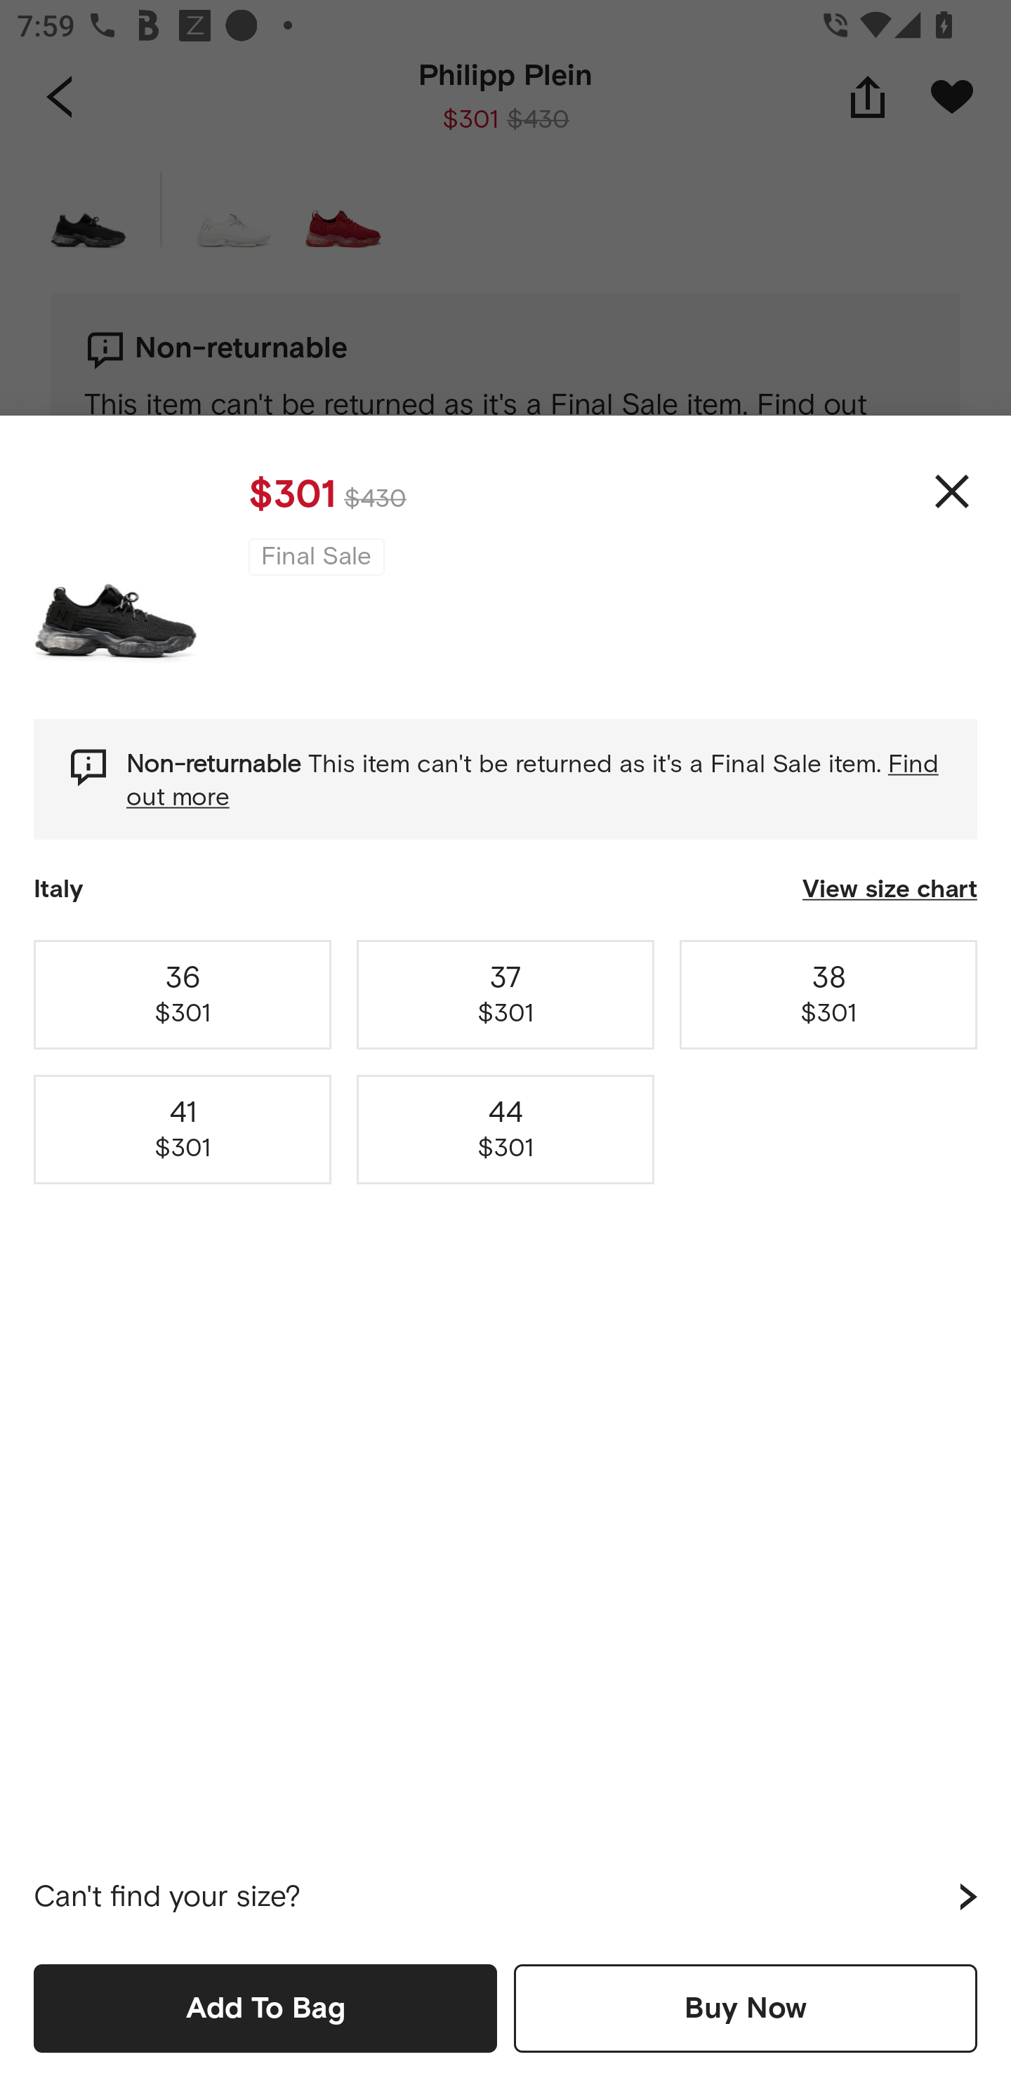  Describe the element at coordinates (183, 994) in the screenshot. I see `36 $301` at that location.